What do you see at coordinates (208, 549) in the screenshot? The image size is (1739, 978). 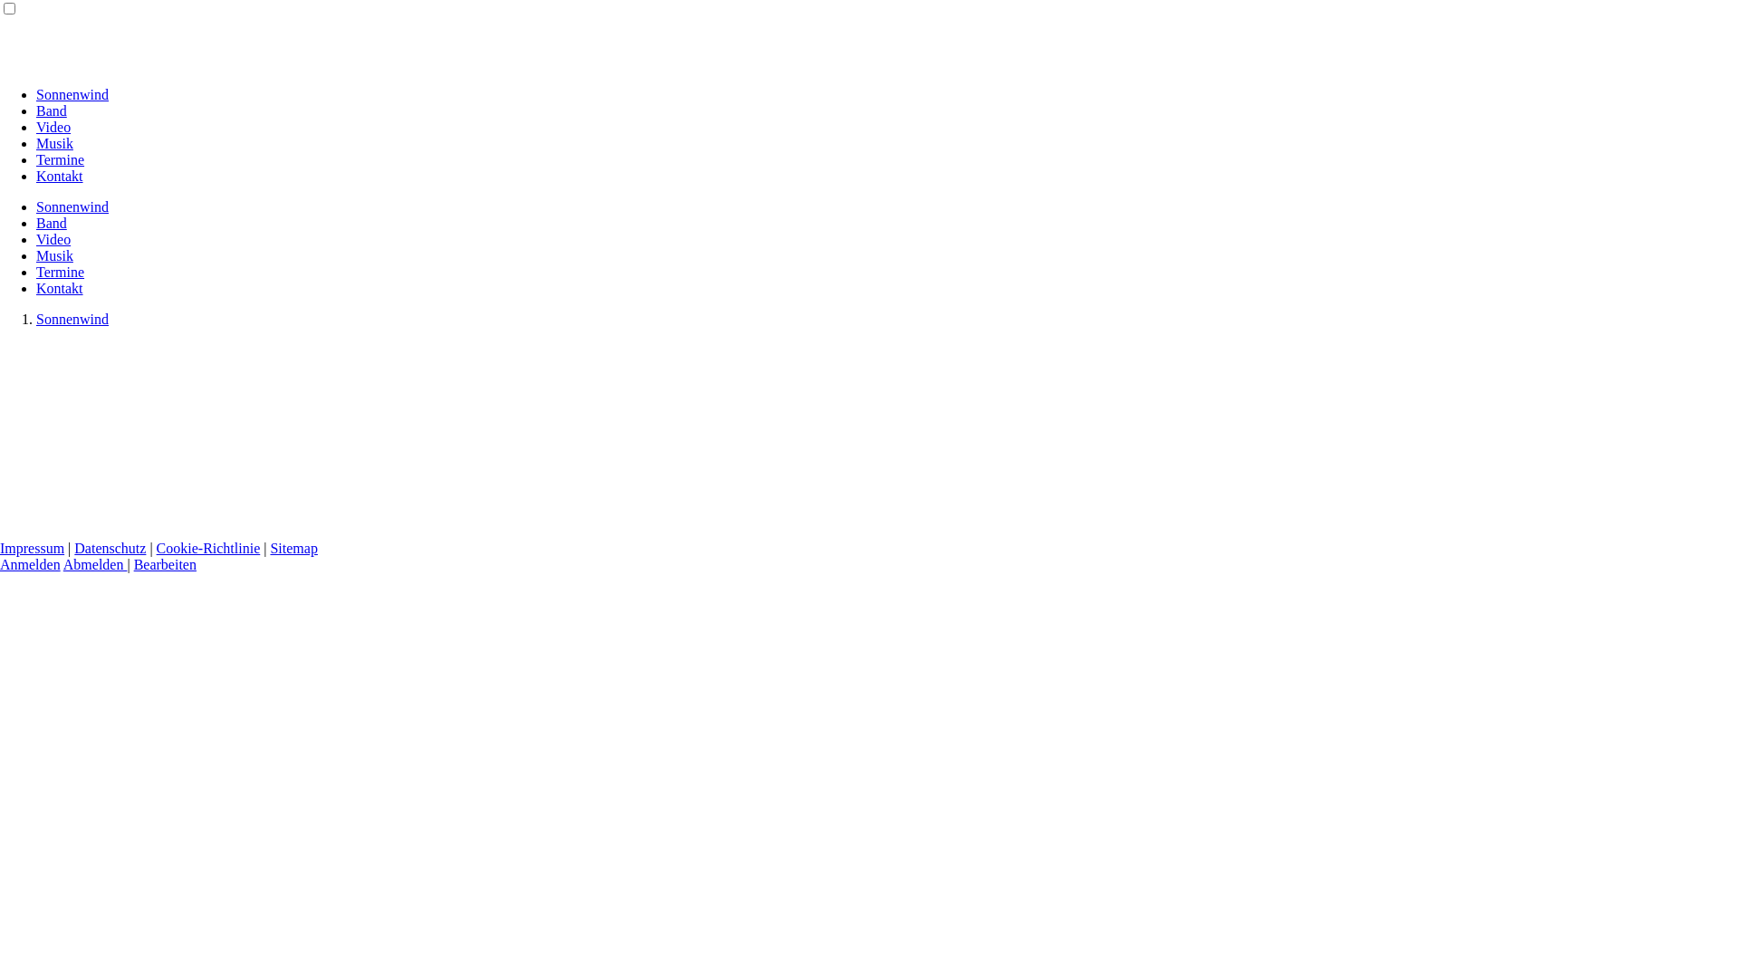 I see `Cookie-Richtlinie` at bounding box center [208, 549].